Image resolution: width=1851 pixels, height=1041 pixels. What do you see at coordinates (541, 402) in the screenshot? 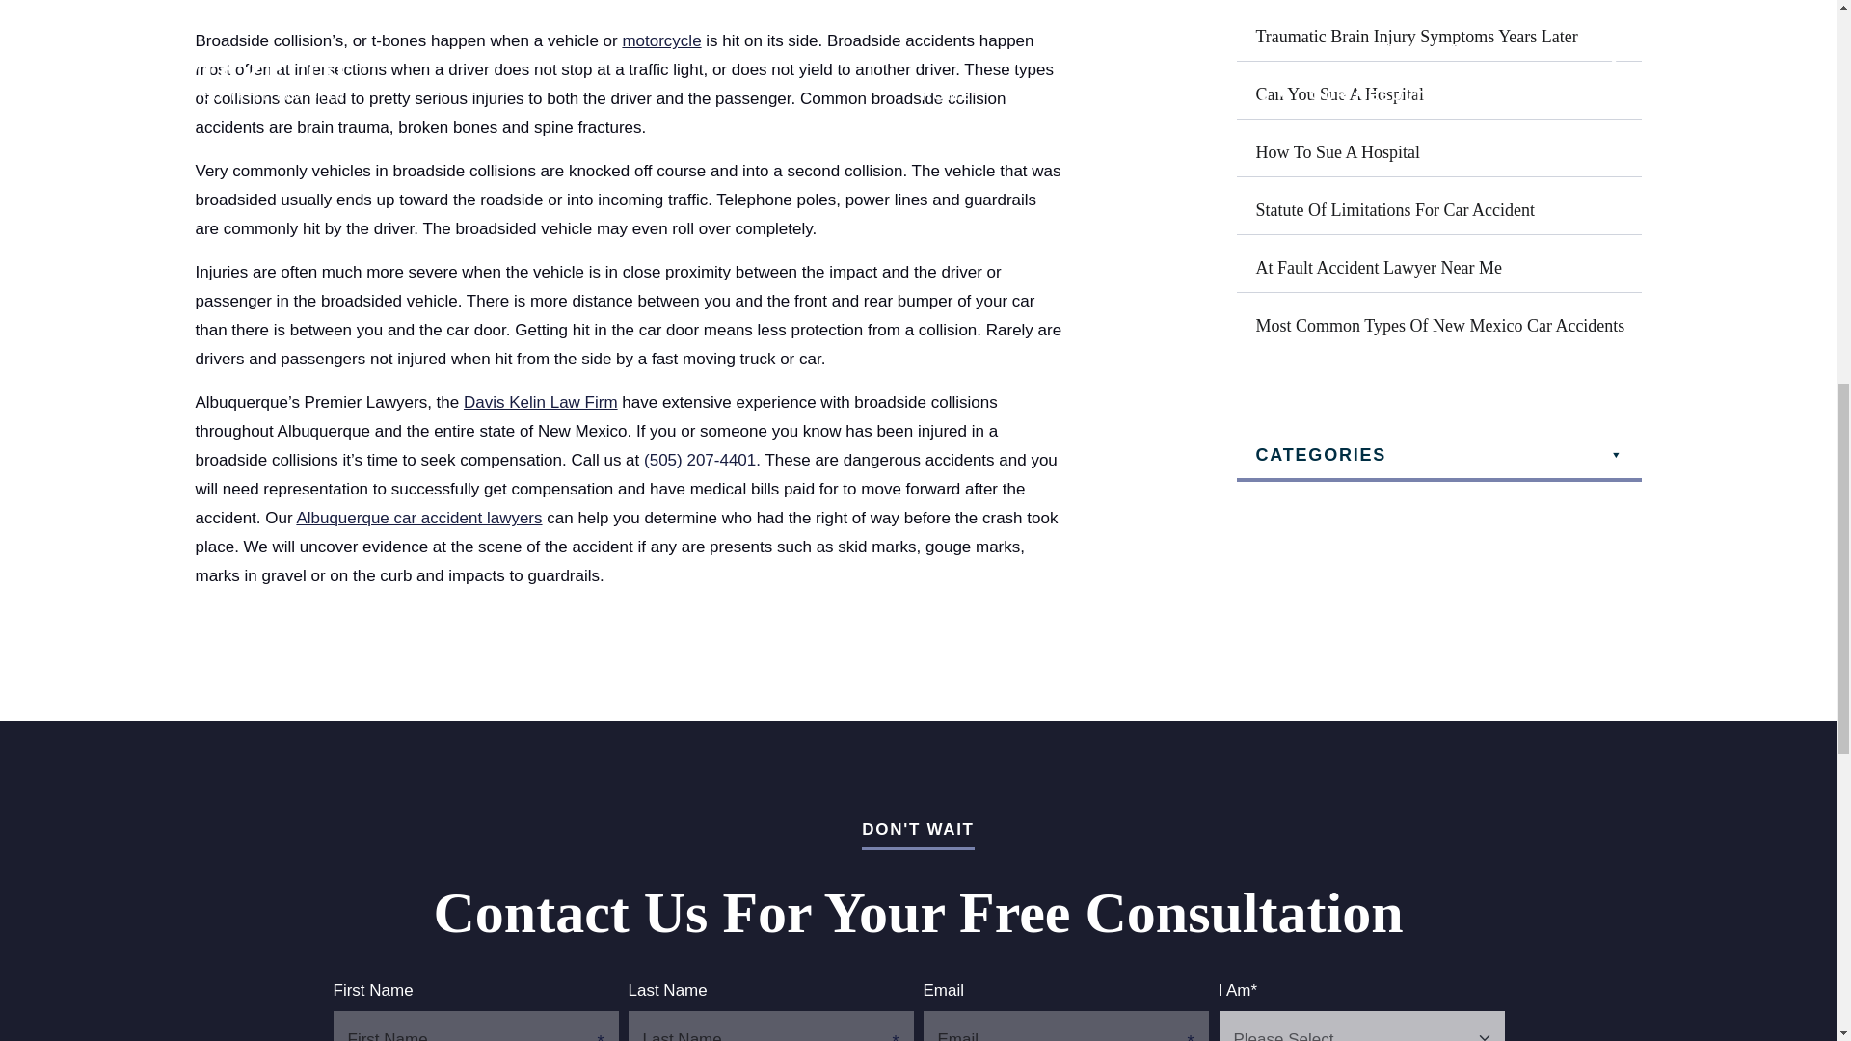
I see `Davis Kelin Law Firm` at bounding box center [541, 402].